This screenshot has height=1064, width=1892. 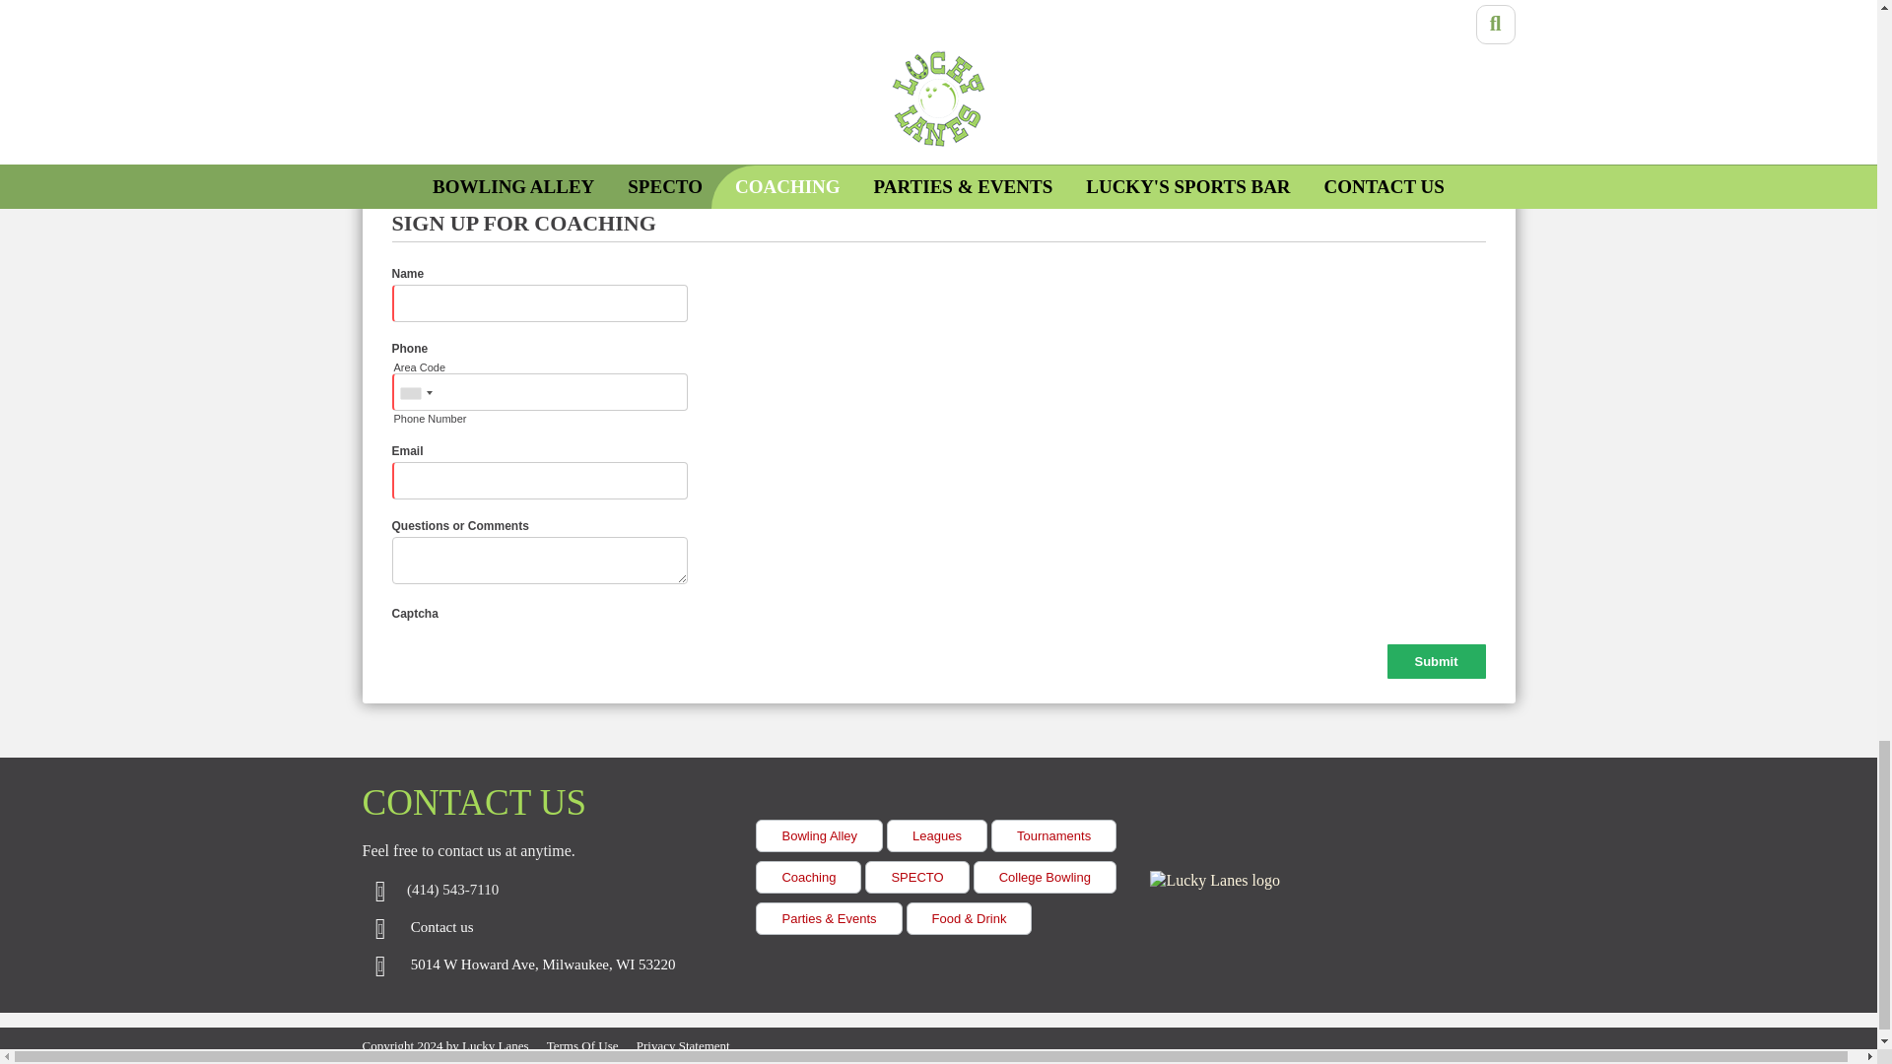 What do you see at coordinates (542, 965) in the screenshot?
I see `5014 W Howard Ave, Milwaukee, WI 53220` at bounding box center [542, 965].